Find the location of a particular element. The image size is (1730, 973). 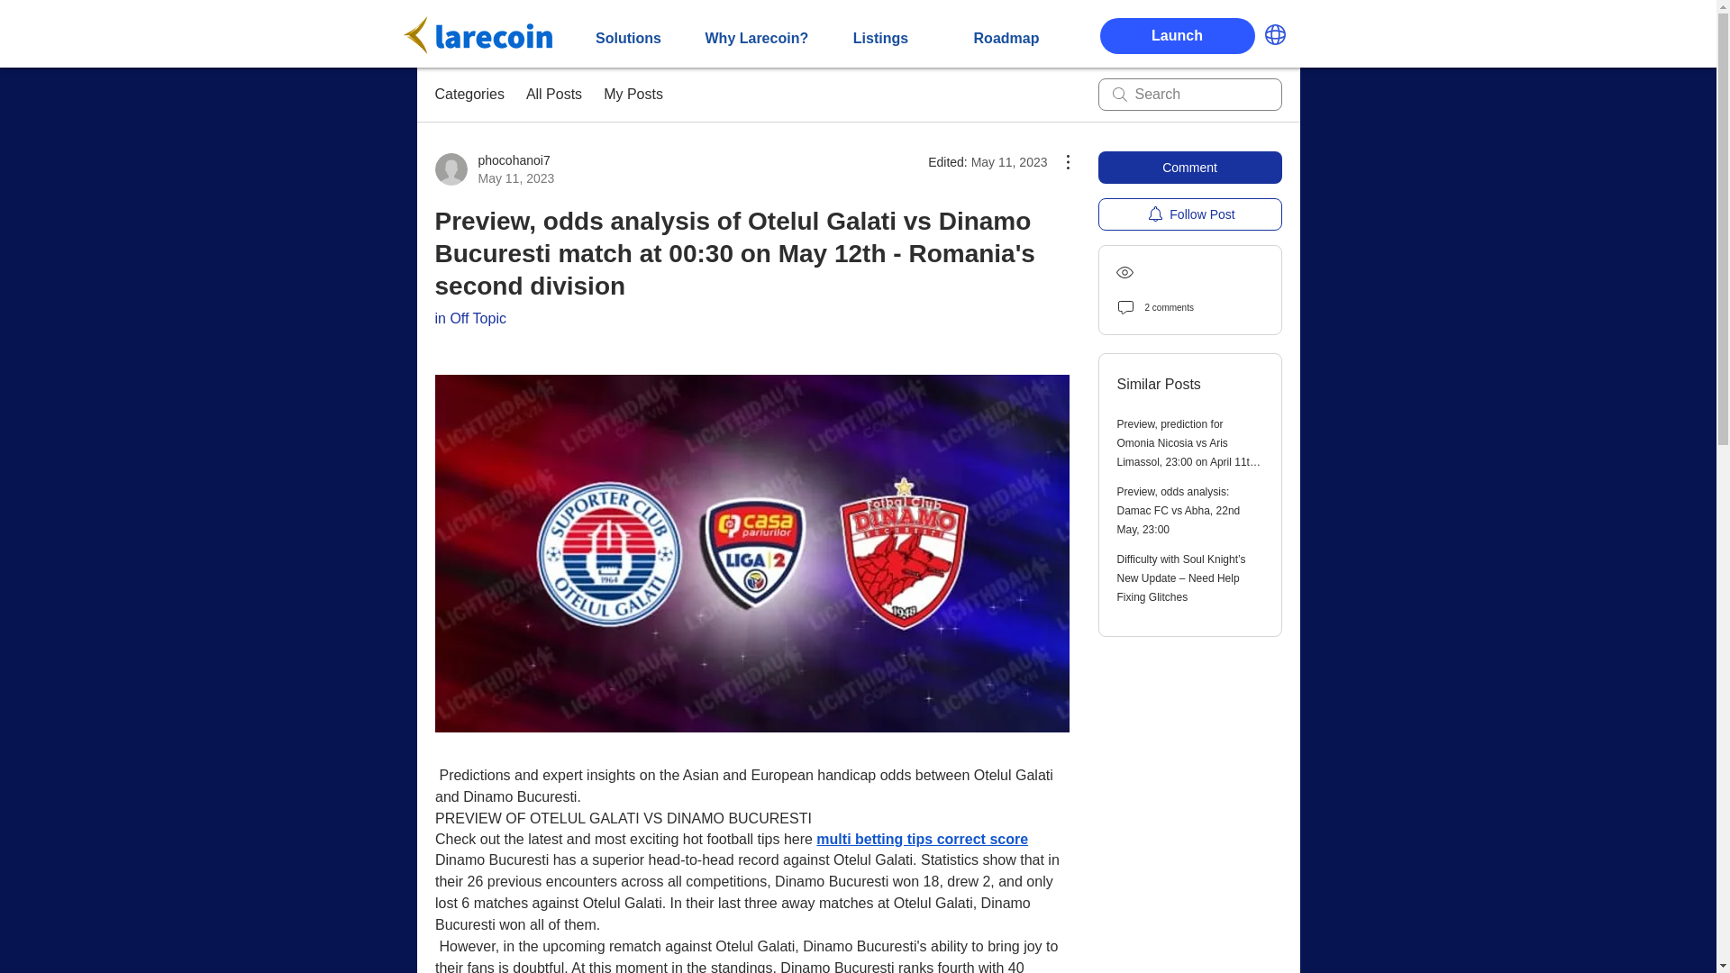

My Posts is located at coordinates (922, 839).